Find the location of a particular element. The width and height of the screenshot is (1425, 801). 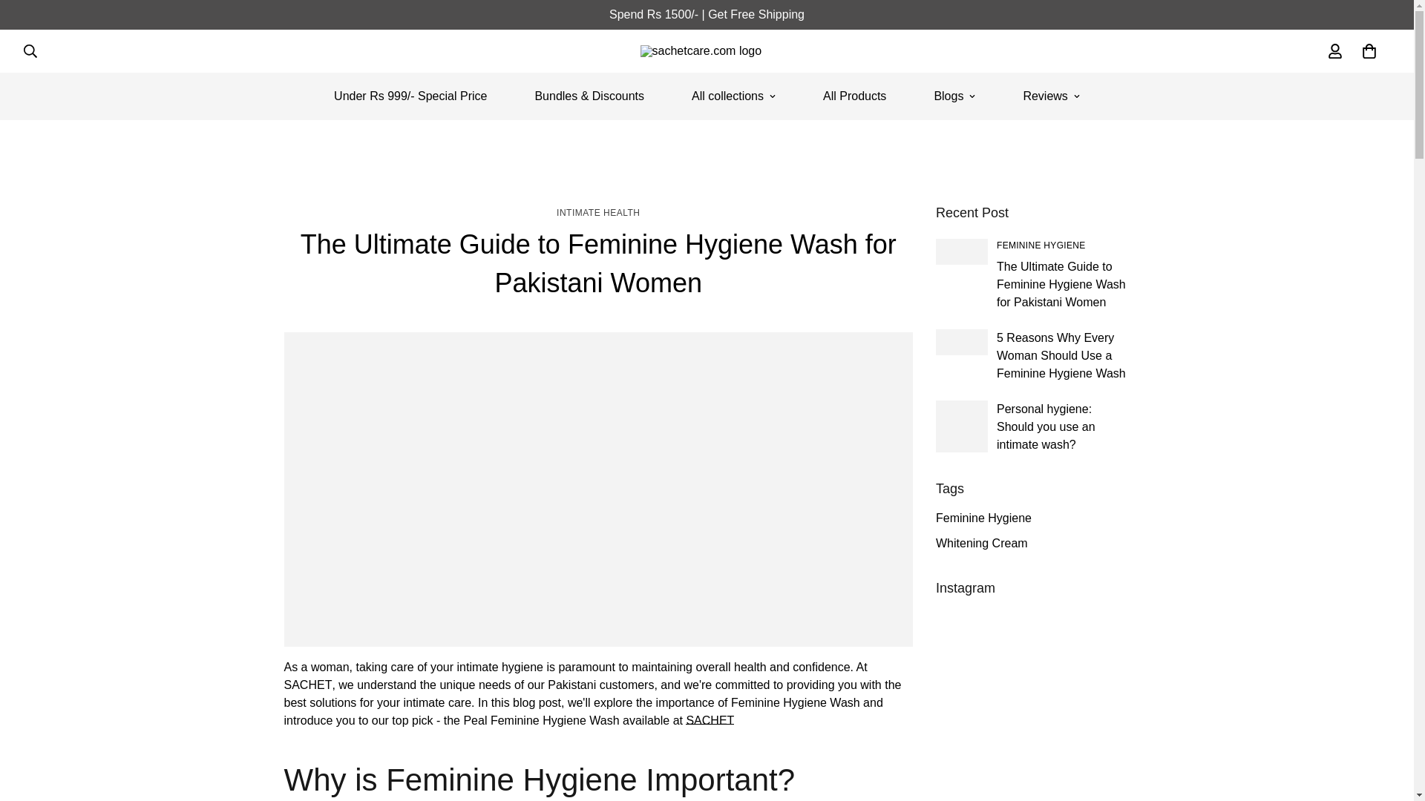

Show articles tagged Feminine Hygiene is located at coordinates (1041, 245).